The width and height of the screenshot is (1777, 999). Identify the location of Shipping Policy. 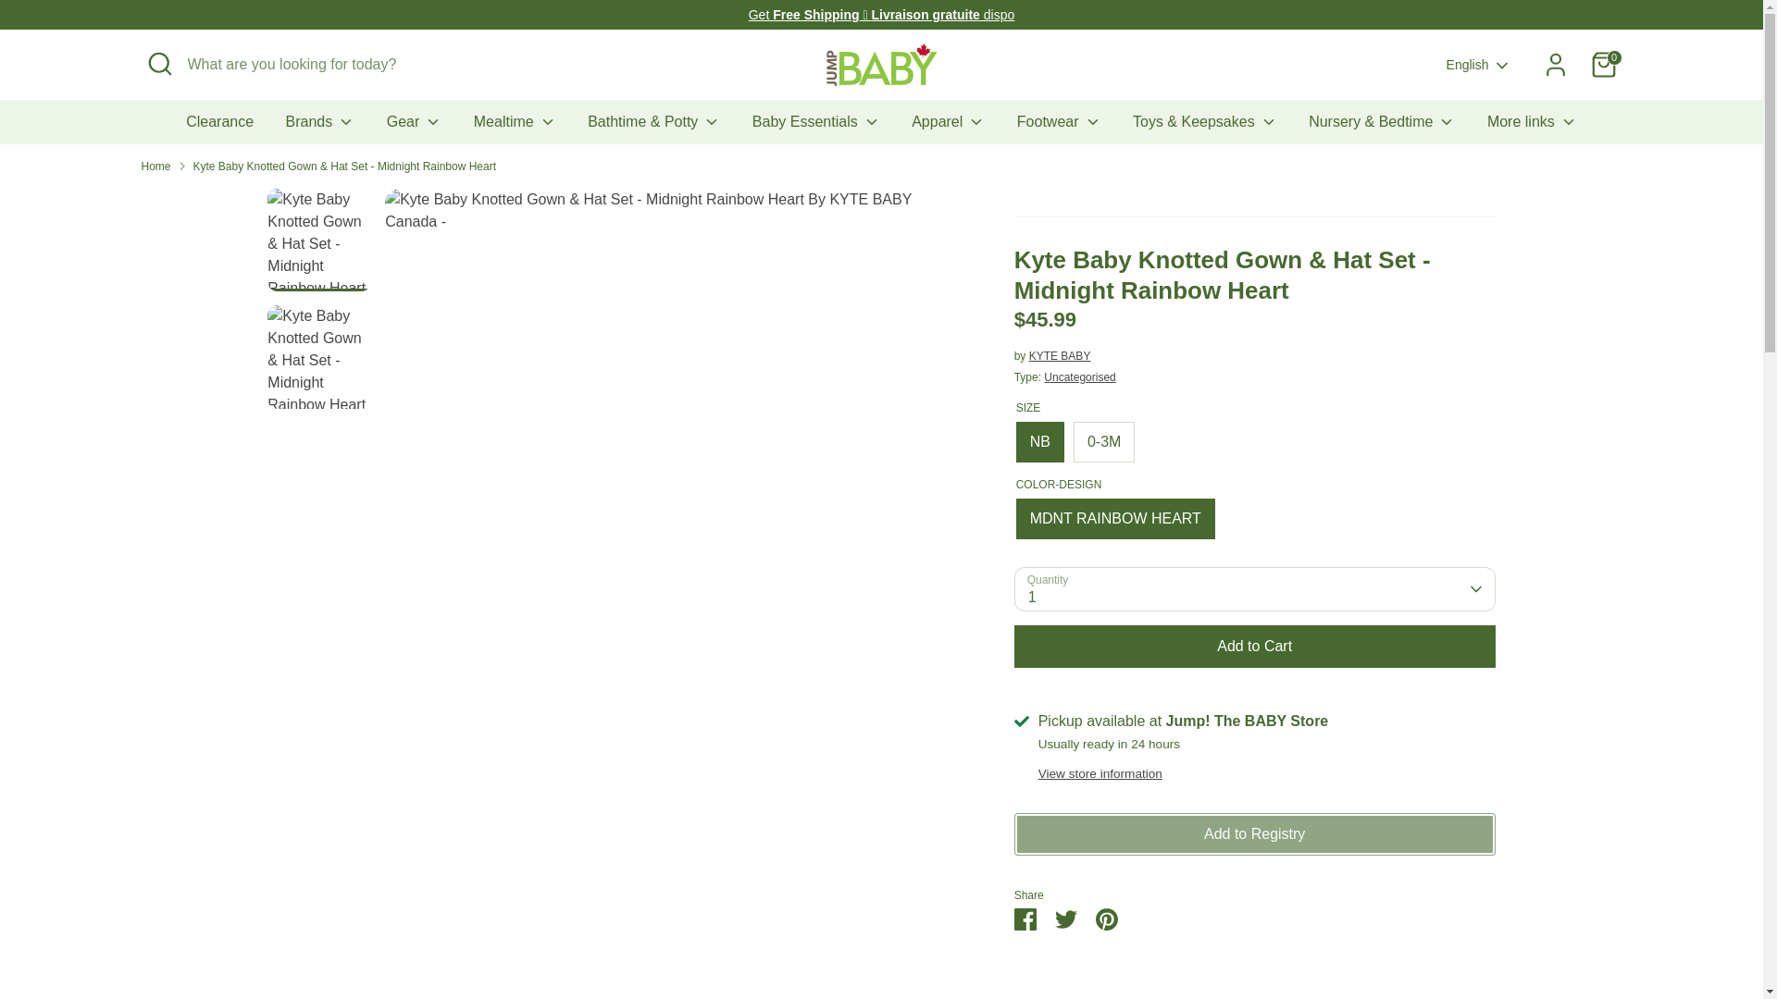
(881, 14).